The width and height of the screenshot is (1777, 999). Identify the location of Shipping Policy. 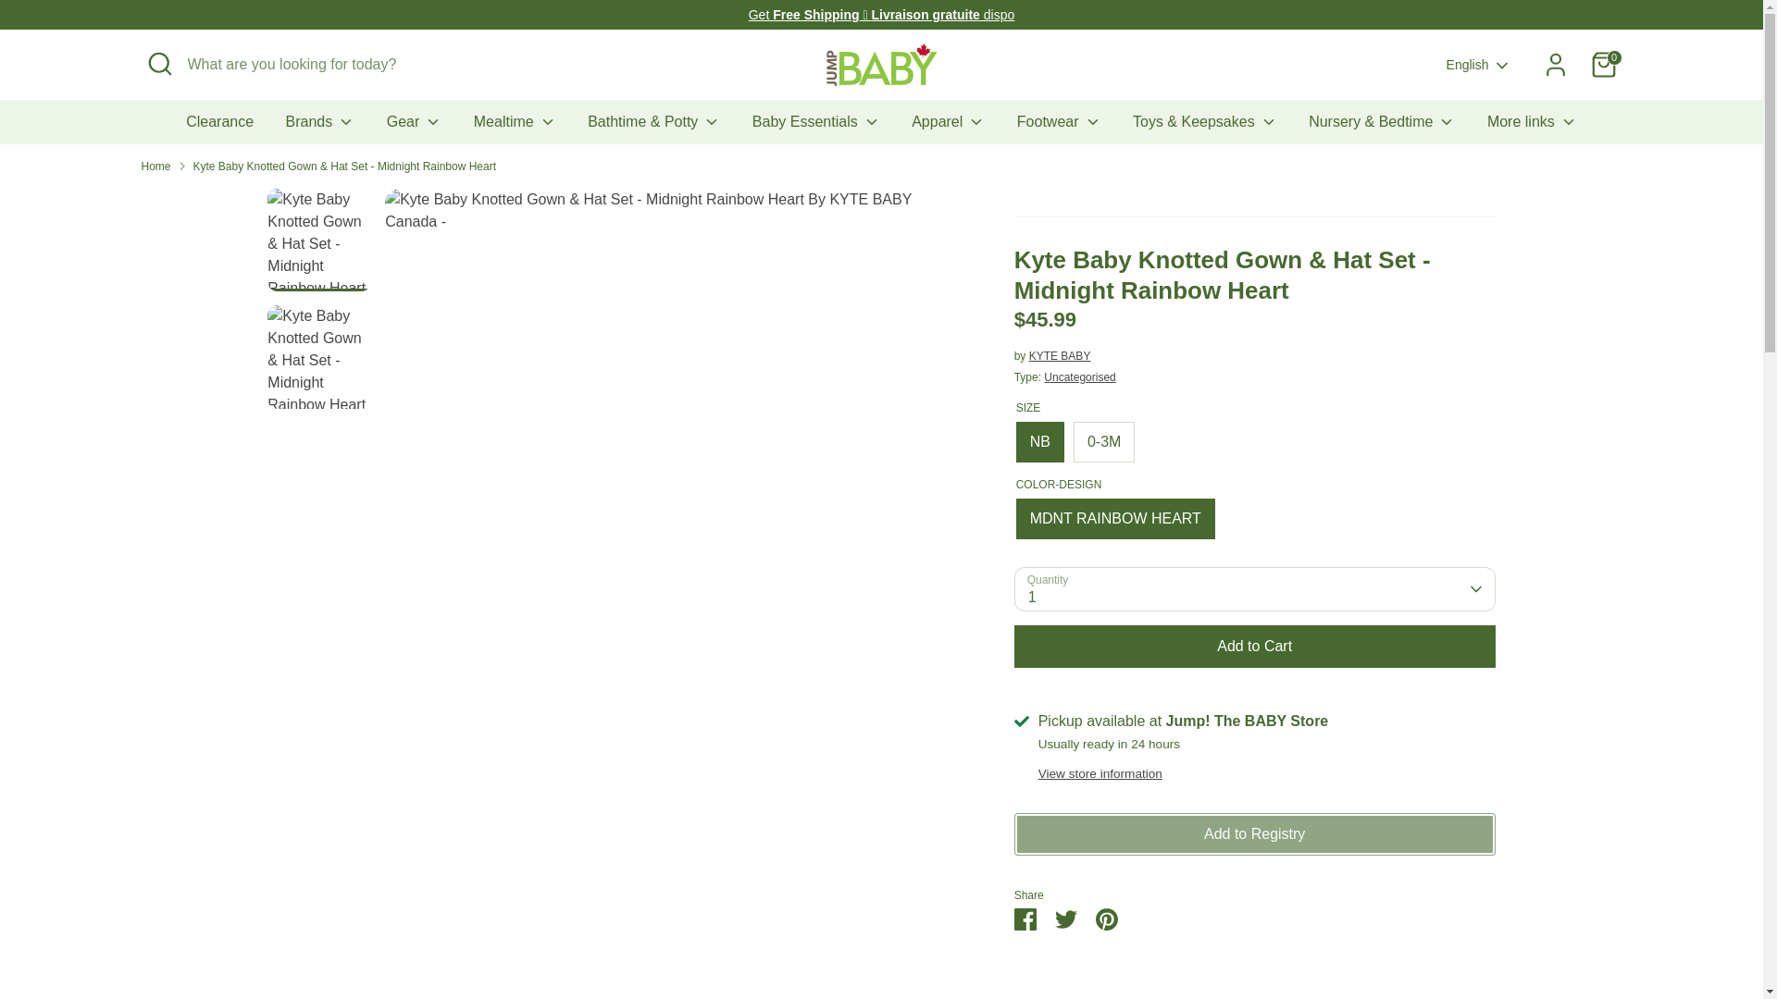
(881, 14).